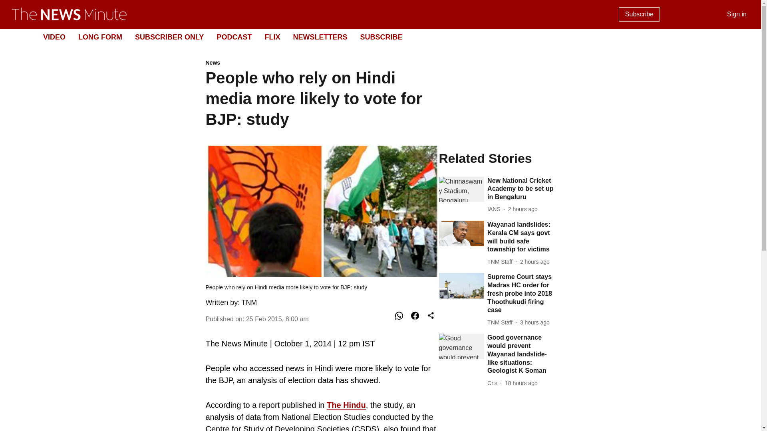 This screenshot has width=767, height=431. What do you see at coordinates (320, 37) in the screenshot?
I see `NEWSLETTERS` at bounding box center [320, 37].